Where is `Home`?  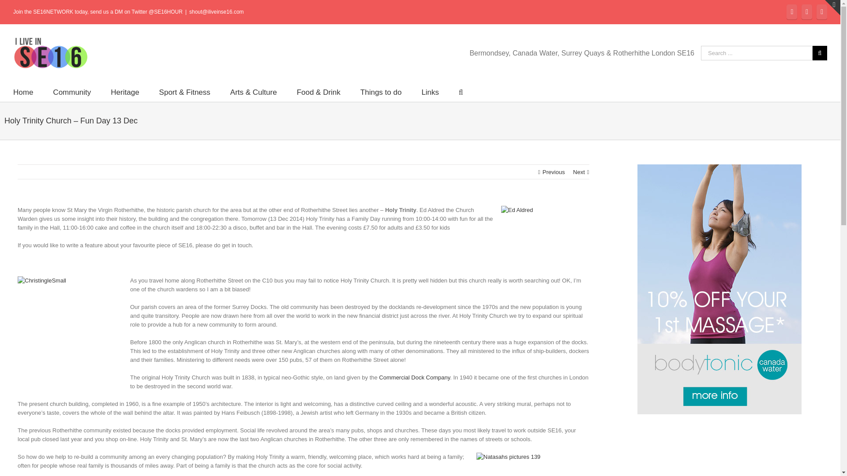 Home is located at coordinates (23, 92).